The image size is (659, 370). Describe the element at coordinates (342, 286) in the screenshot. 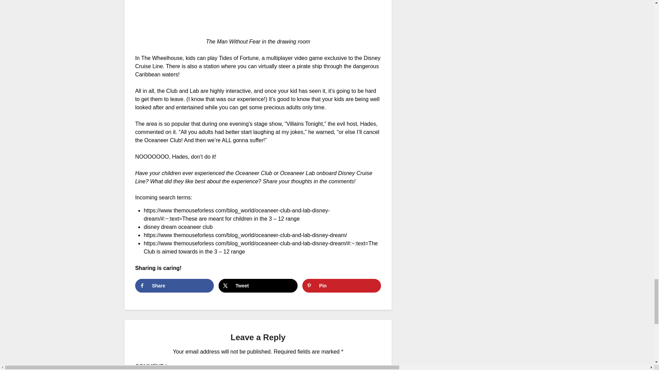

I see `Pin` at that location.